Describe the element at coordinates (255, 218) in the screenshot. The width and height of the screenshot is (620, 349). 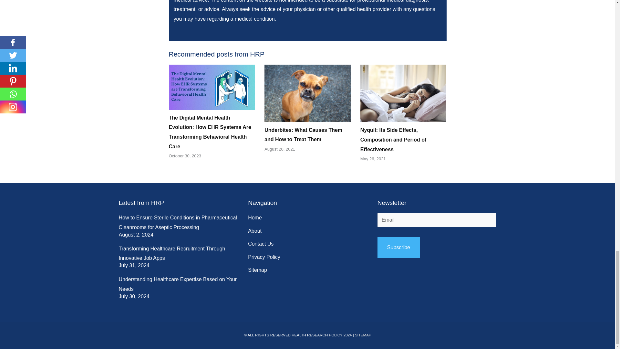
I see `Home` at that location.